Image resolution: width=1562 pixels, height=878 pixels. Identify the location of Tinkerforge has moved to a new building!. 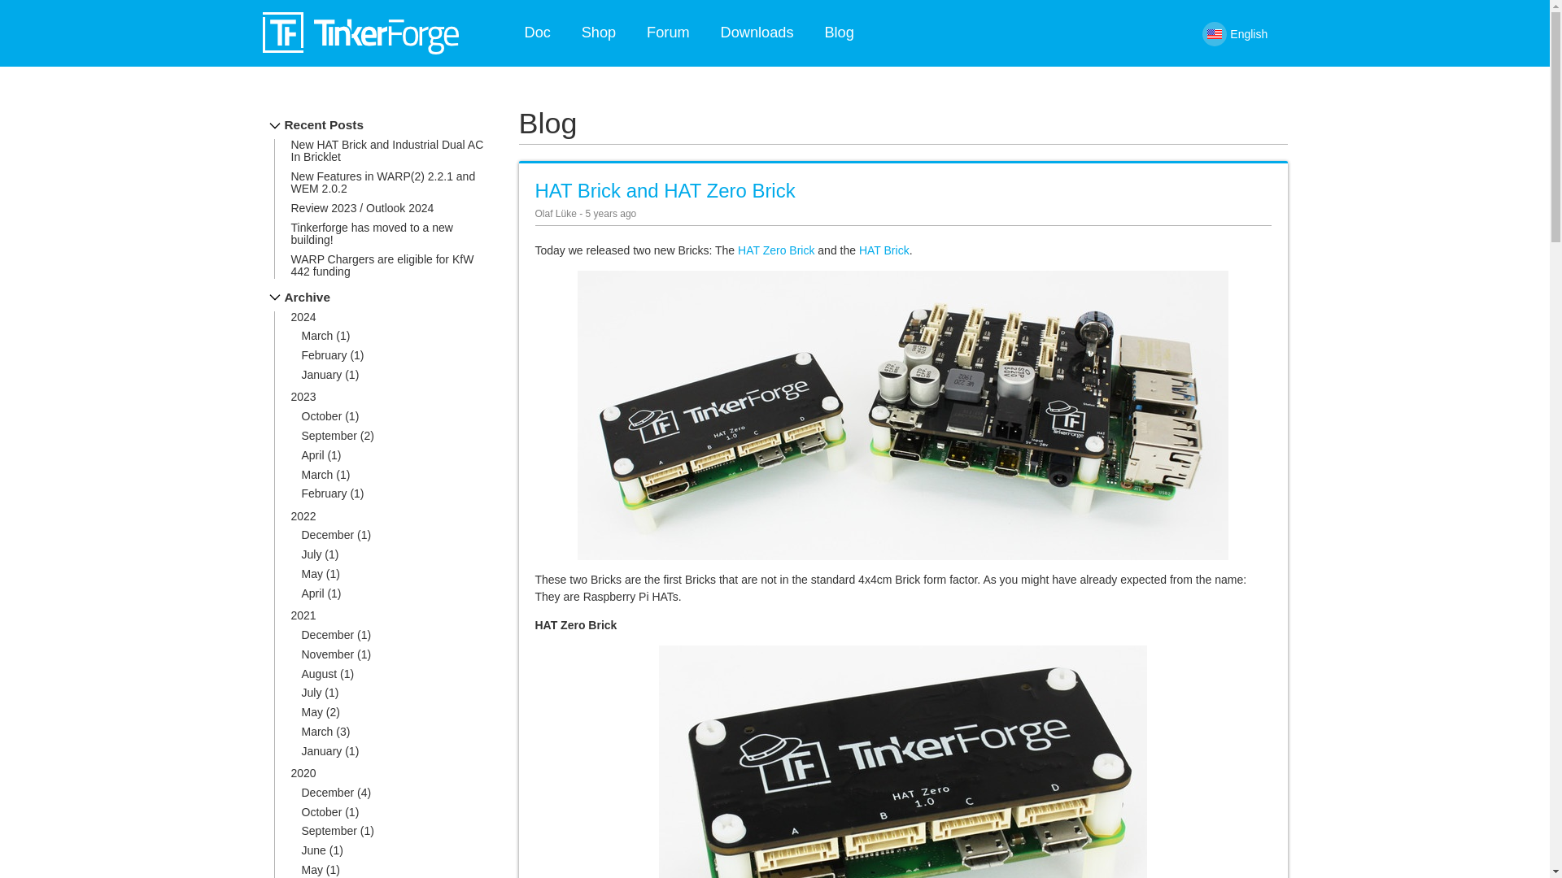
(371, 234).